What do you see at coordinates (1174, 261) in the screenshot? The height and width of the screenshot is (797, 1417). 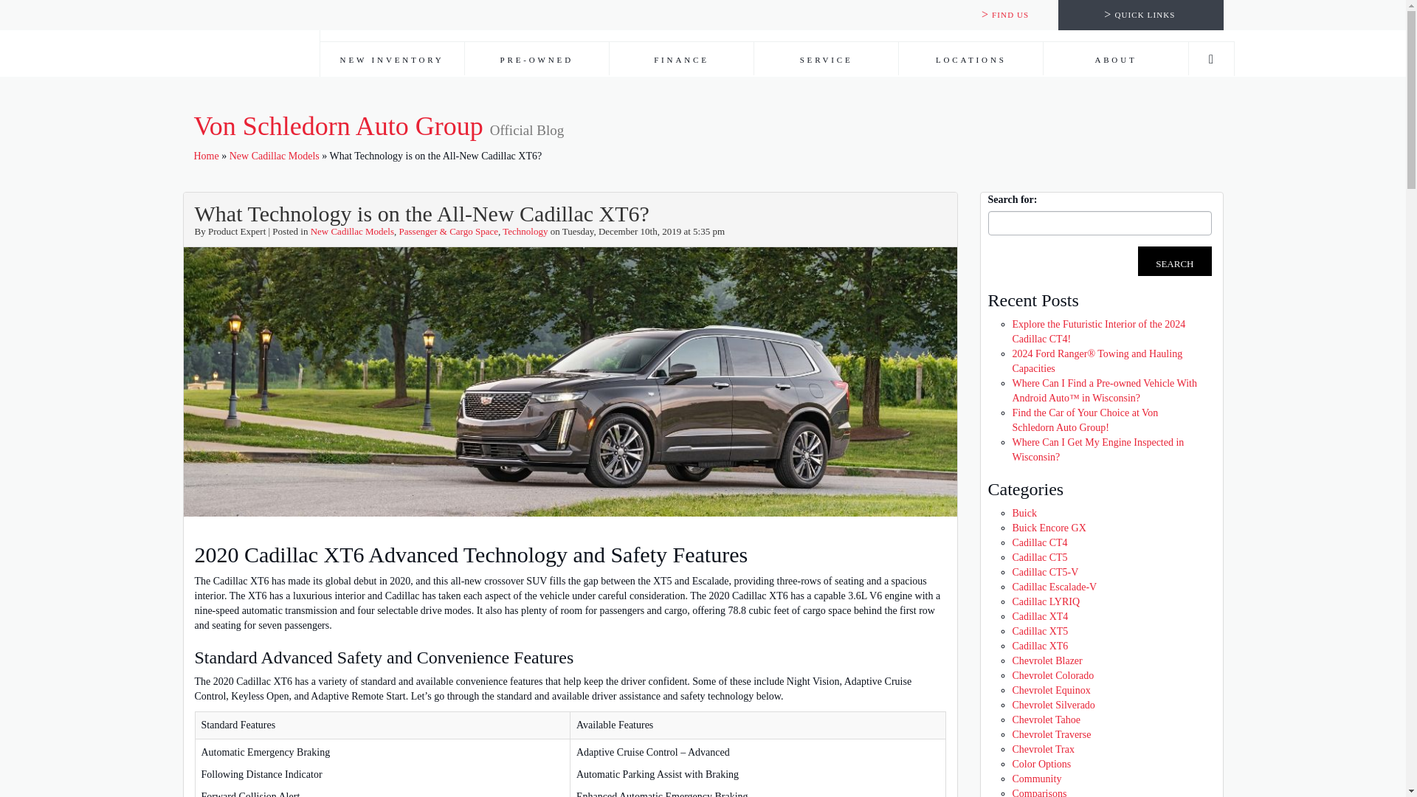 I see `Search` at bounding box center [1174, 261].